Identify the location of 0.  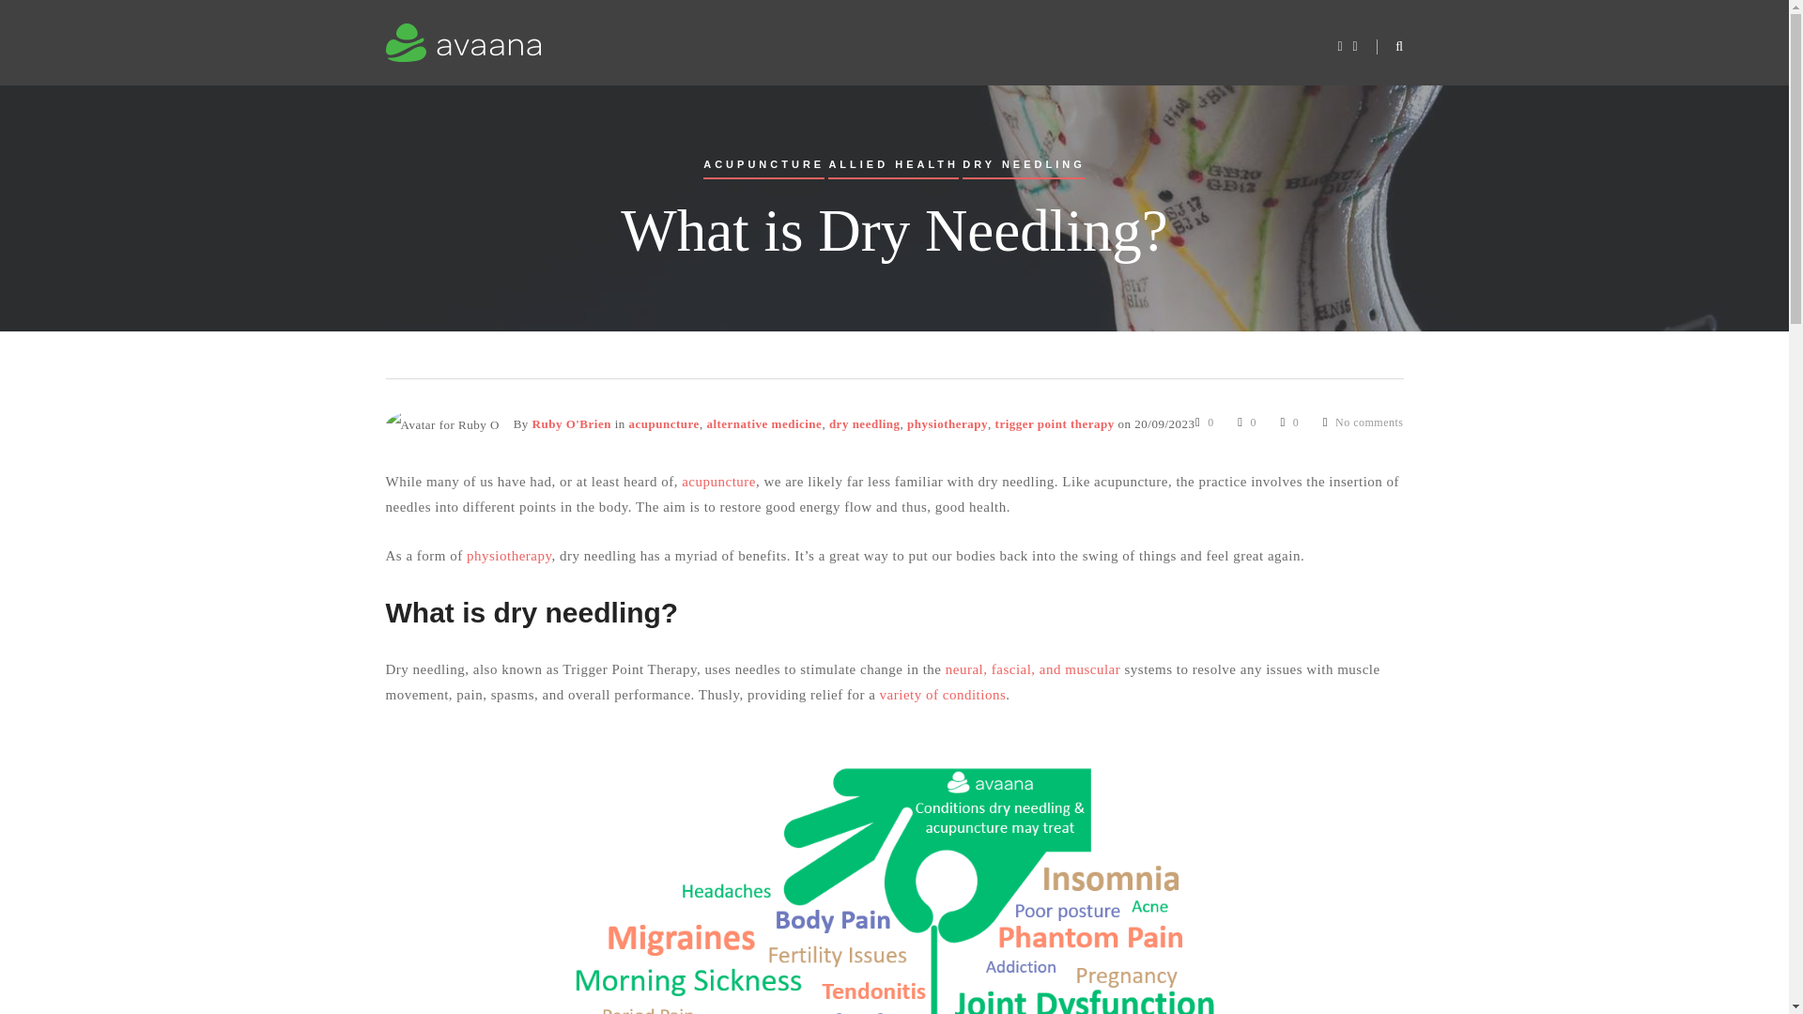
(1247, 422).